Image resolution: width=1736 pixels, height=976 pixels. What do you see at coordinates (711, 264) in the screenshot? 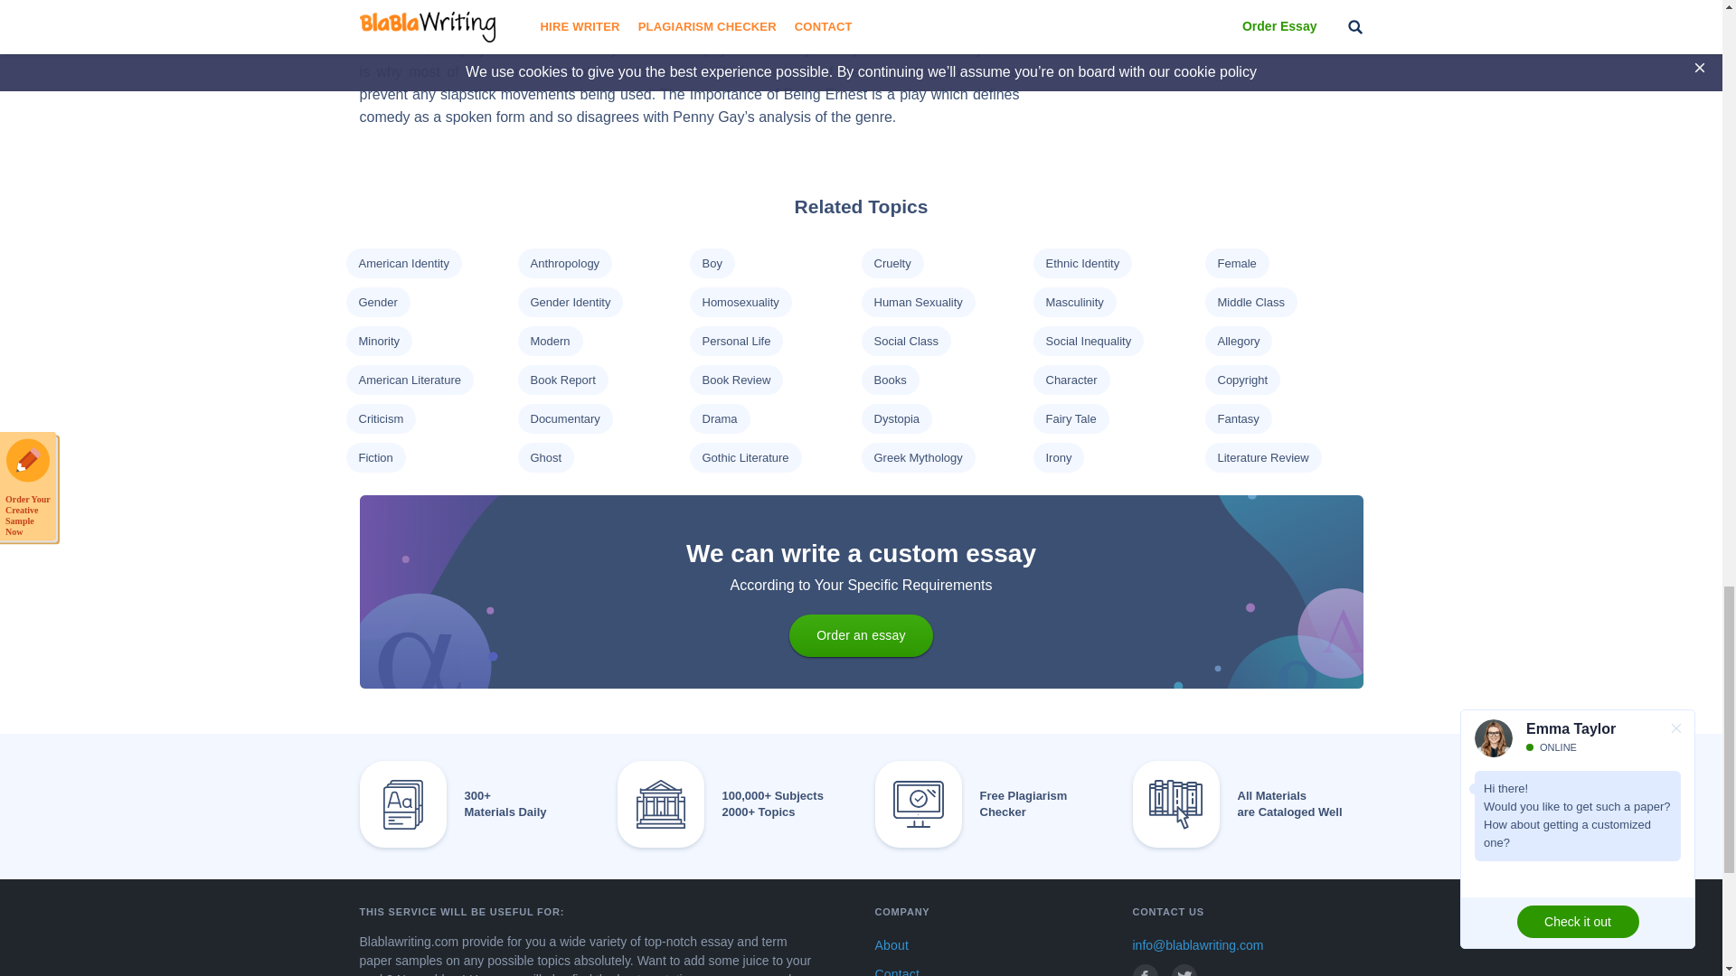
I see `Boy` at bounding box center [711, 264].